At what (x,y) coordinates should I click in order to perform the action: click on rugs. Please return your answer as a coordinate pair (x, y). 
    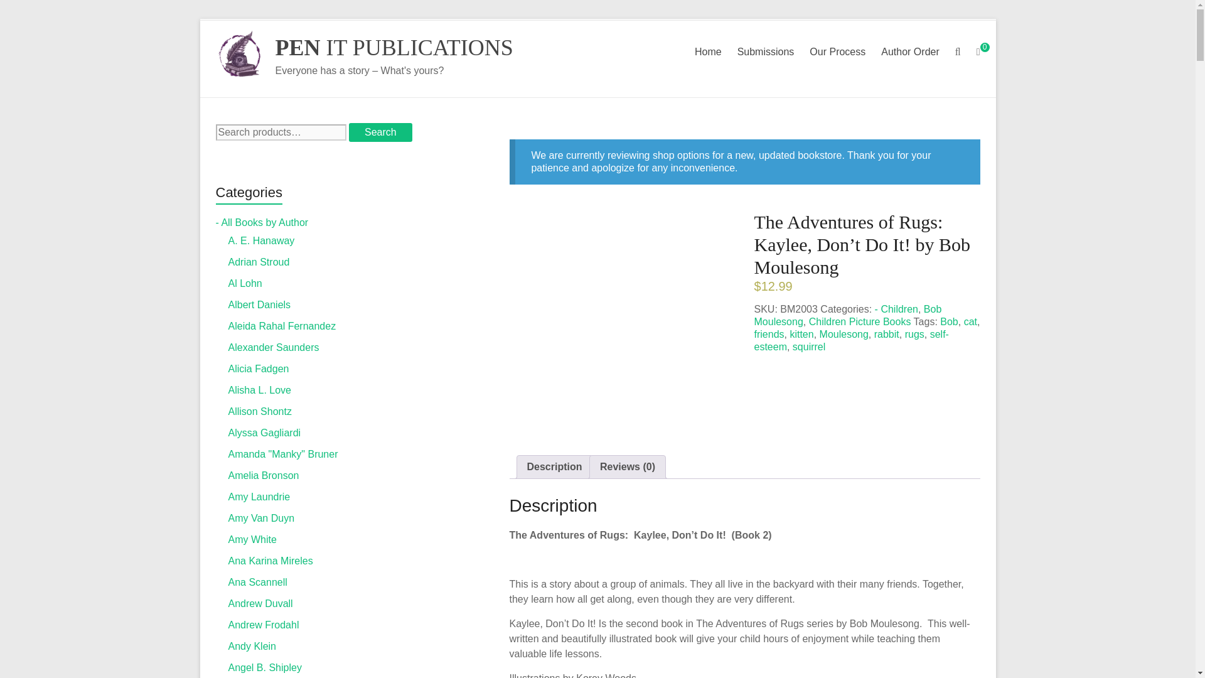
    Looking at the image, I should click on (914, 334).